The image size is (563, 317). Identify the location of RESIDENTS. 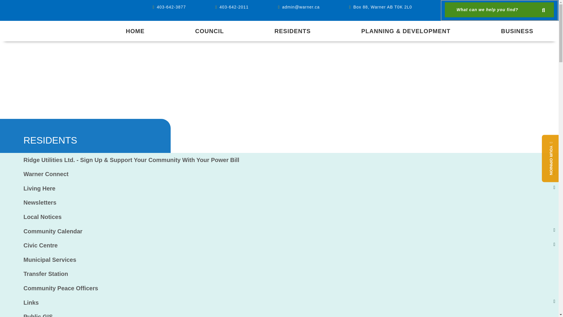
(292, 31).